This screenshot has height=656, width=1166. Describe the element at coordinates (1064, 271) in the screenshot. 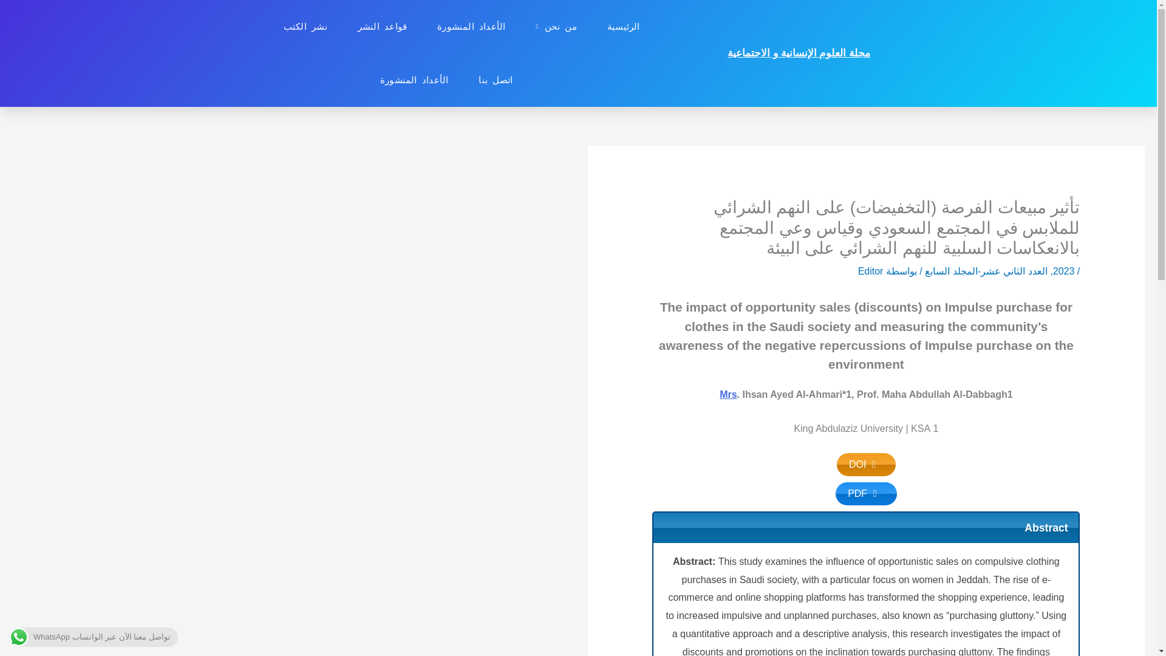

I see `2023` at that location.